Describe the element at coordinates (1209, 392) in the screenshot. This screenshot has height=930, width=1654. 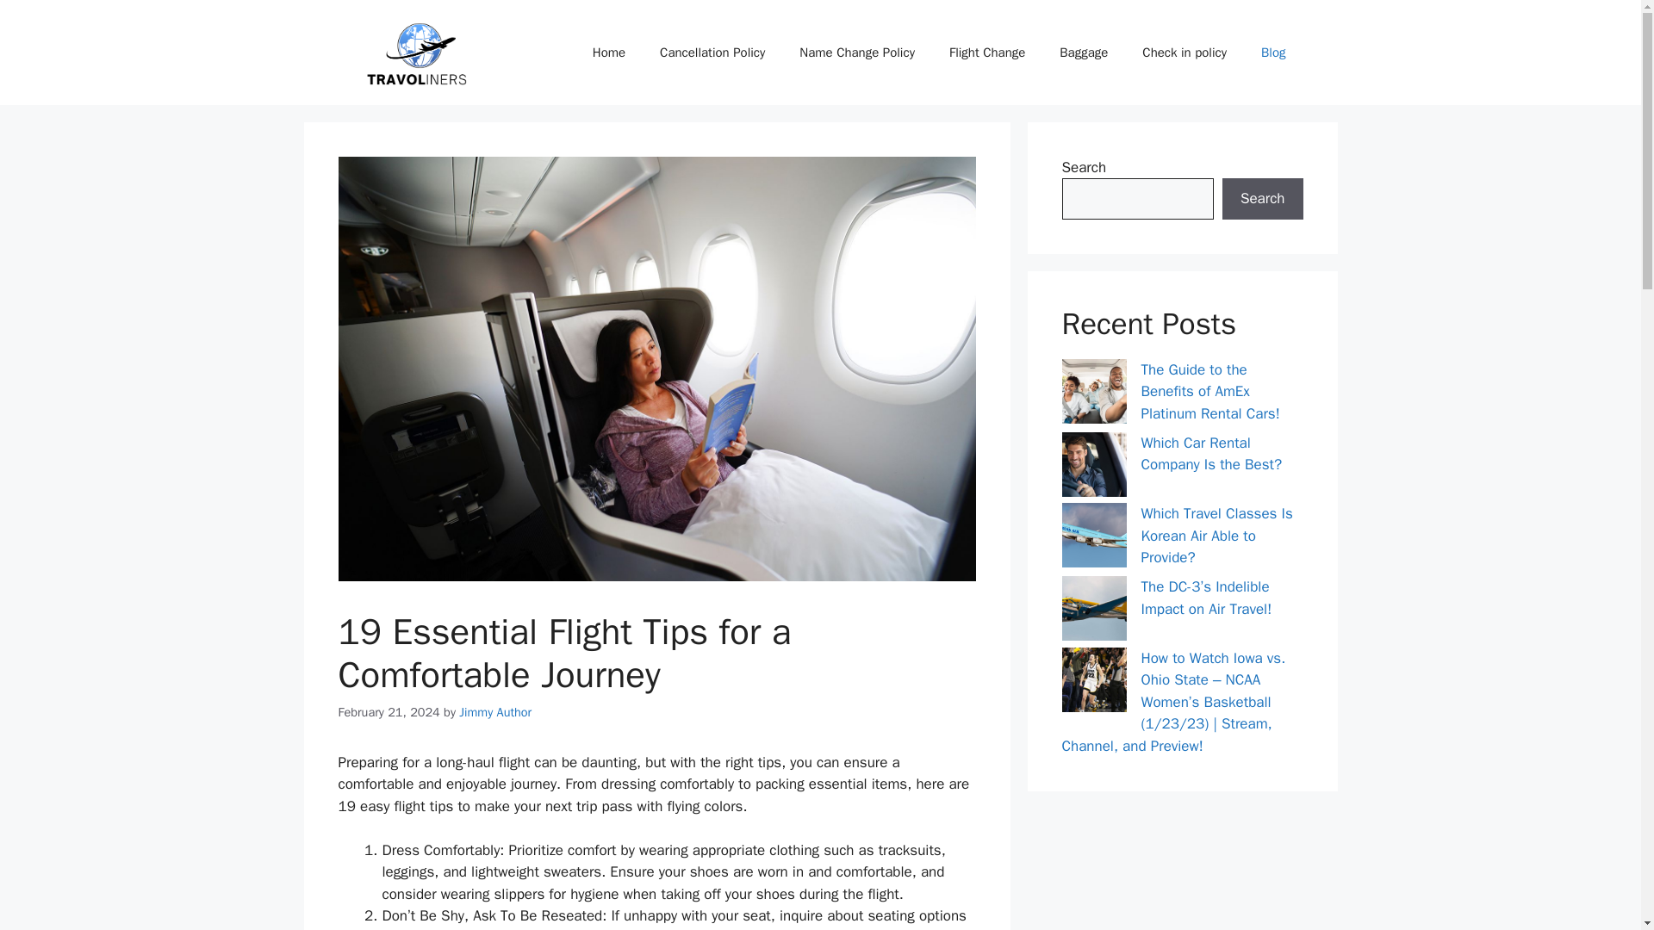
I see `The Guide to the Benefits of AmEx Platinum Rental Cars!` at that location.